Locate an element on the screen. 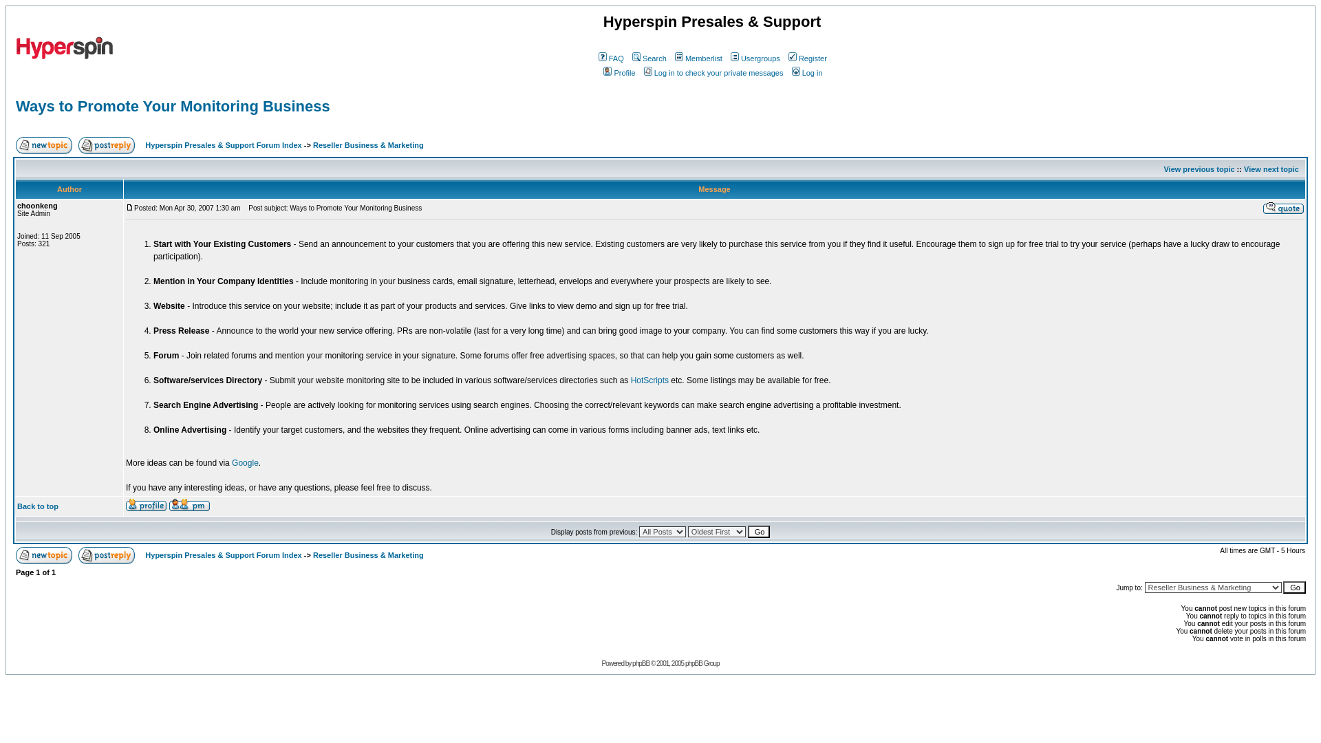 Image resolution: width=1321 pixels, height=743 pixels. View previous topic is located at coordinates (1199, 169).